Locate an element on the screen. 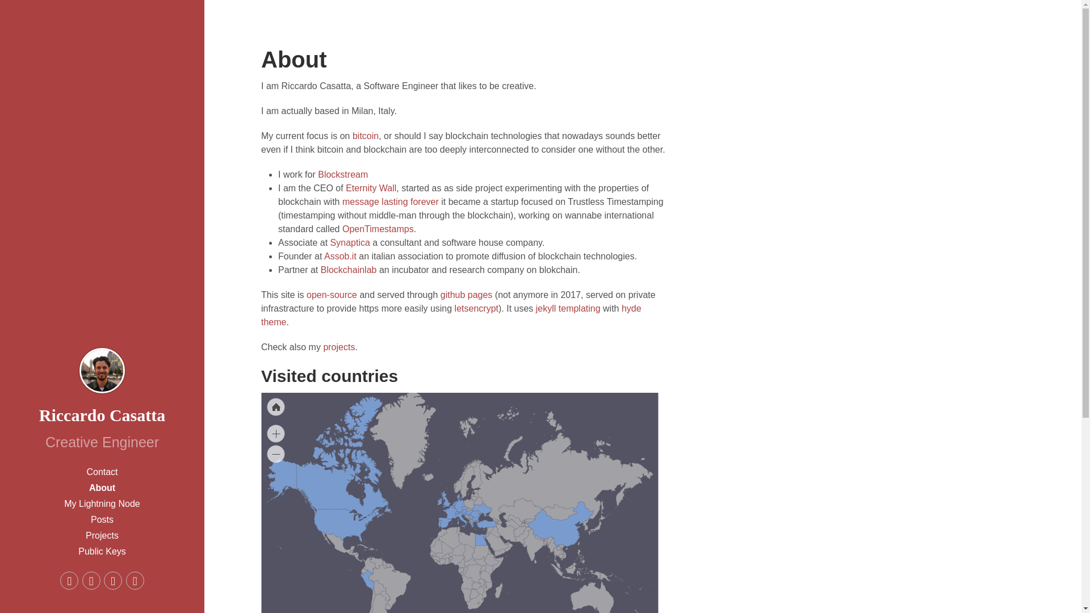  Blockstream is located at coordinates (343, 175).